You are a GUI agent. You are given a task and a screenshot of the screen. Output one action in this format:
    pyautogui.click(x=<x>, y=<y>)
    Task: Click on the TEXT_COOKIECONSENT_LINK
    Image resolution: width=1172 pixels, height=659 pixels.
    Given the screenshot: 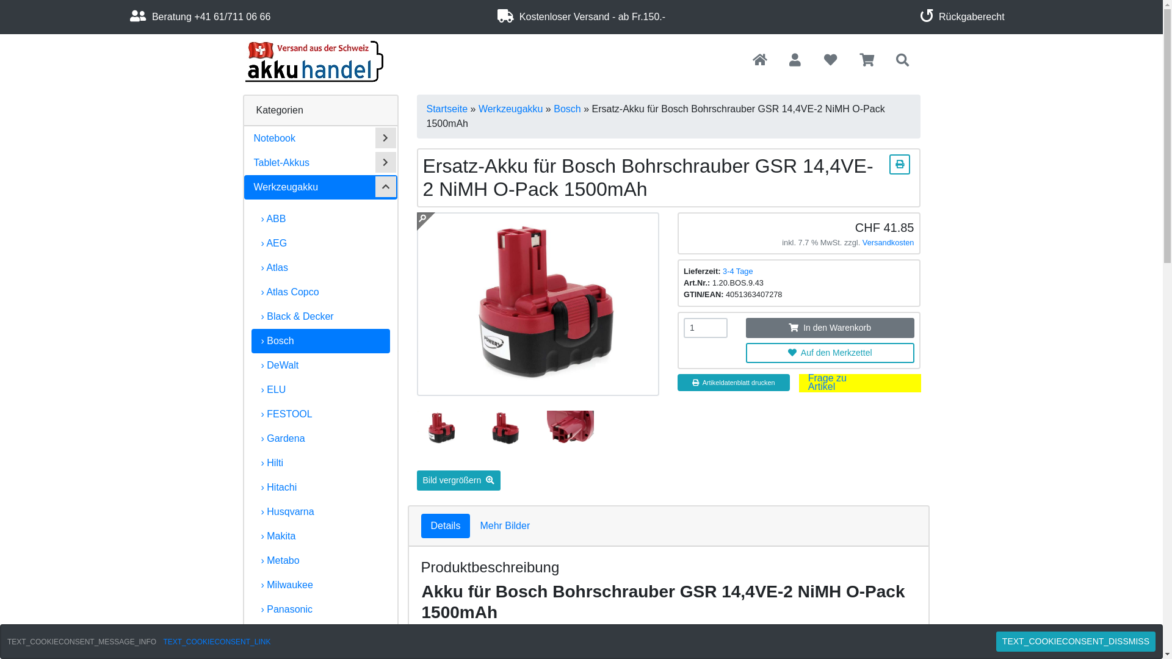 What is the action you would take?
    pyautogui.click(x=217, y=641)
    